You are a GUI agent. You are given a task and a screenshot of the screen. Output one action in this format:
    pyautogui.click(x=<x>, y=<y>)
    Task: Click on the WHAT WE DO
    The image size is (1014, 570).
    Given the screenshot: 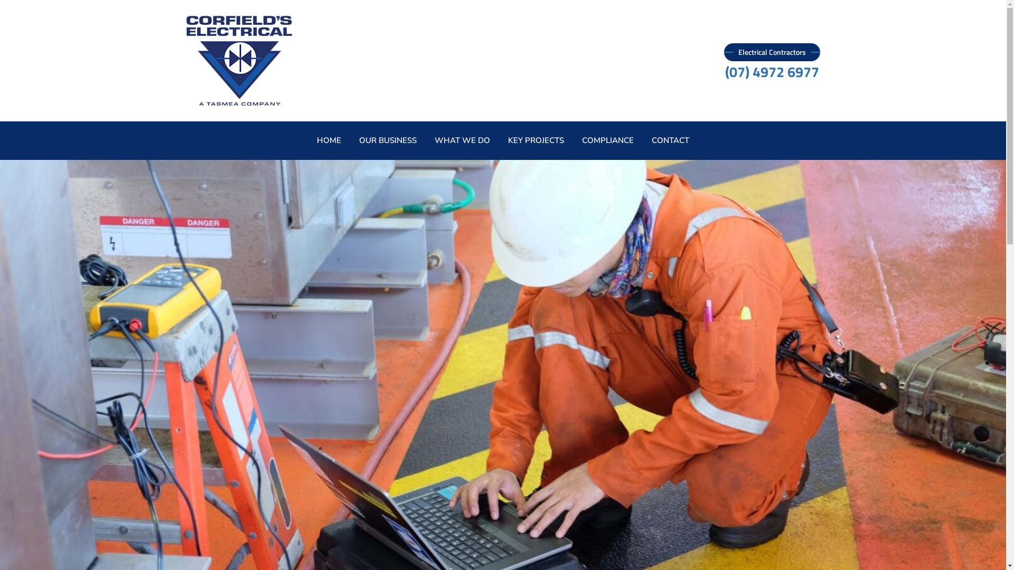 What is the action you would take?
    pyautogui.click(x=463, y=140)
    